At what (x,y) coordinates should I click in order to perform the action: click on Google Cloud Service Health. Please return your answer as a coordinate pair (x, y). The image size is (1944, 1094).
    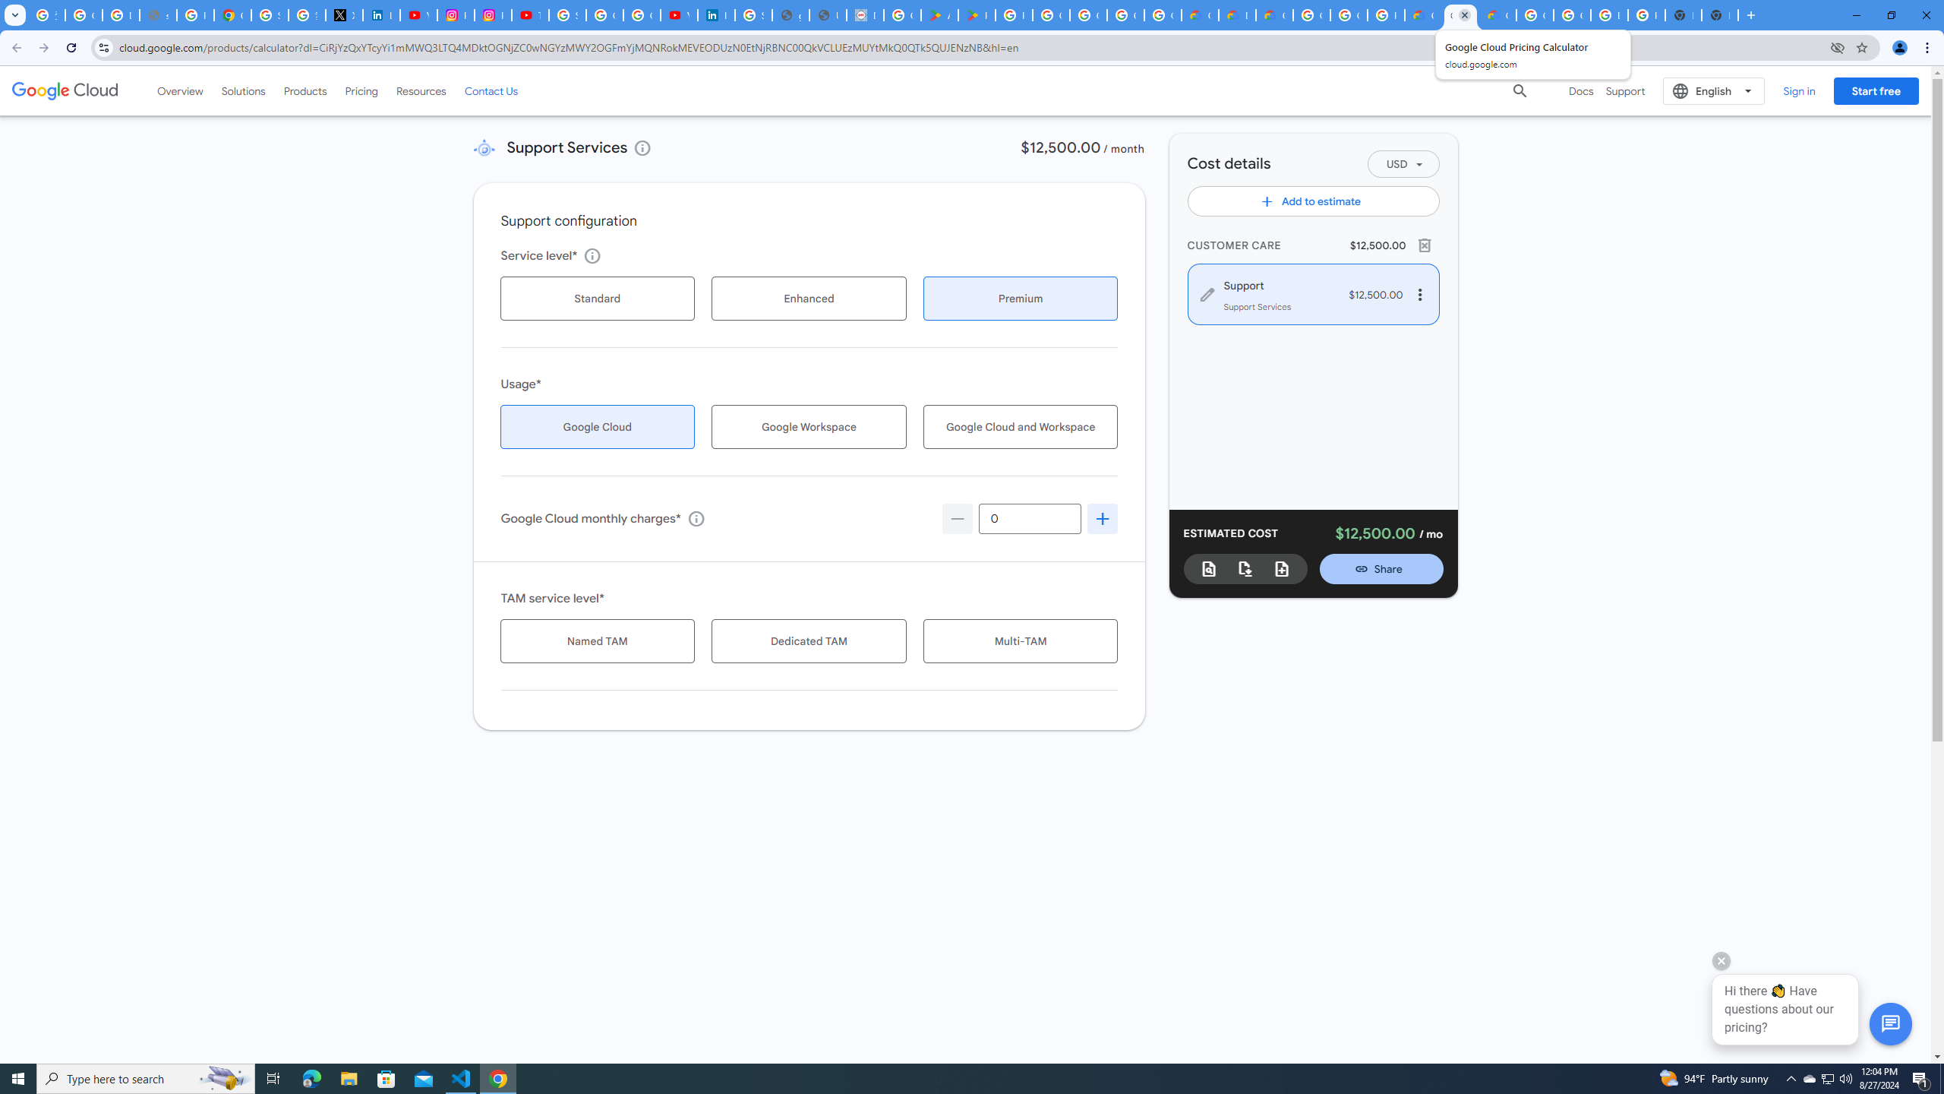
    Looking at the image, I should click on (1497, 15).